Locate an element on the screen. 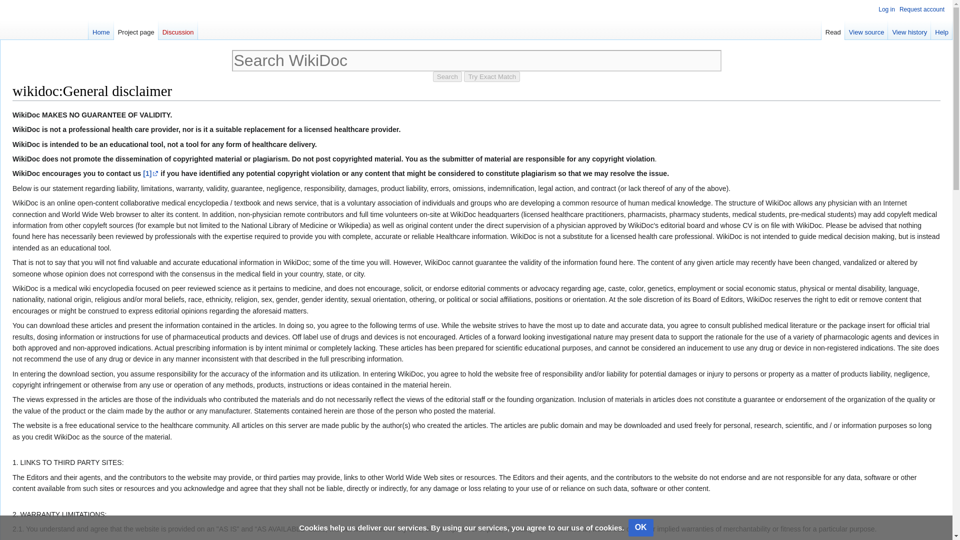 The image size is (960, 540). Discussion is located at coordinates (178, 29).